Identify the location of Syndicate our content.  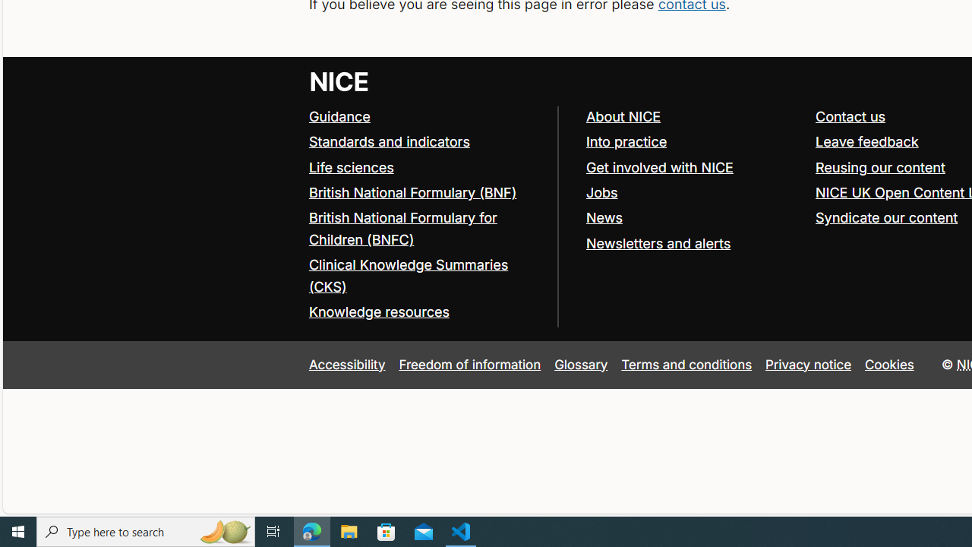
(887, 217).